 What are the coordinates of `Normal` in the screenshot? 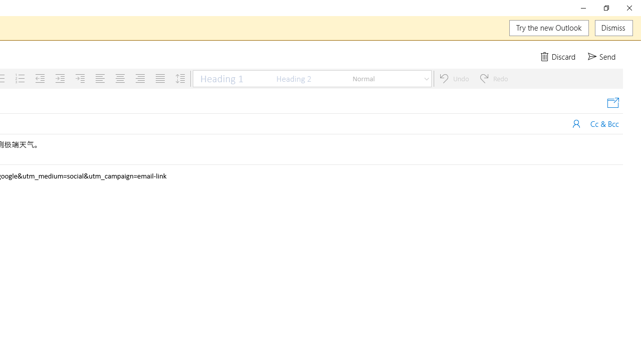 It's located at (384, 78).